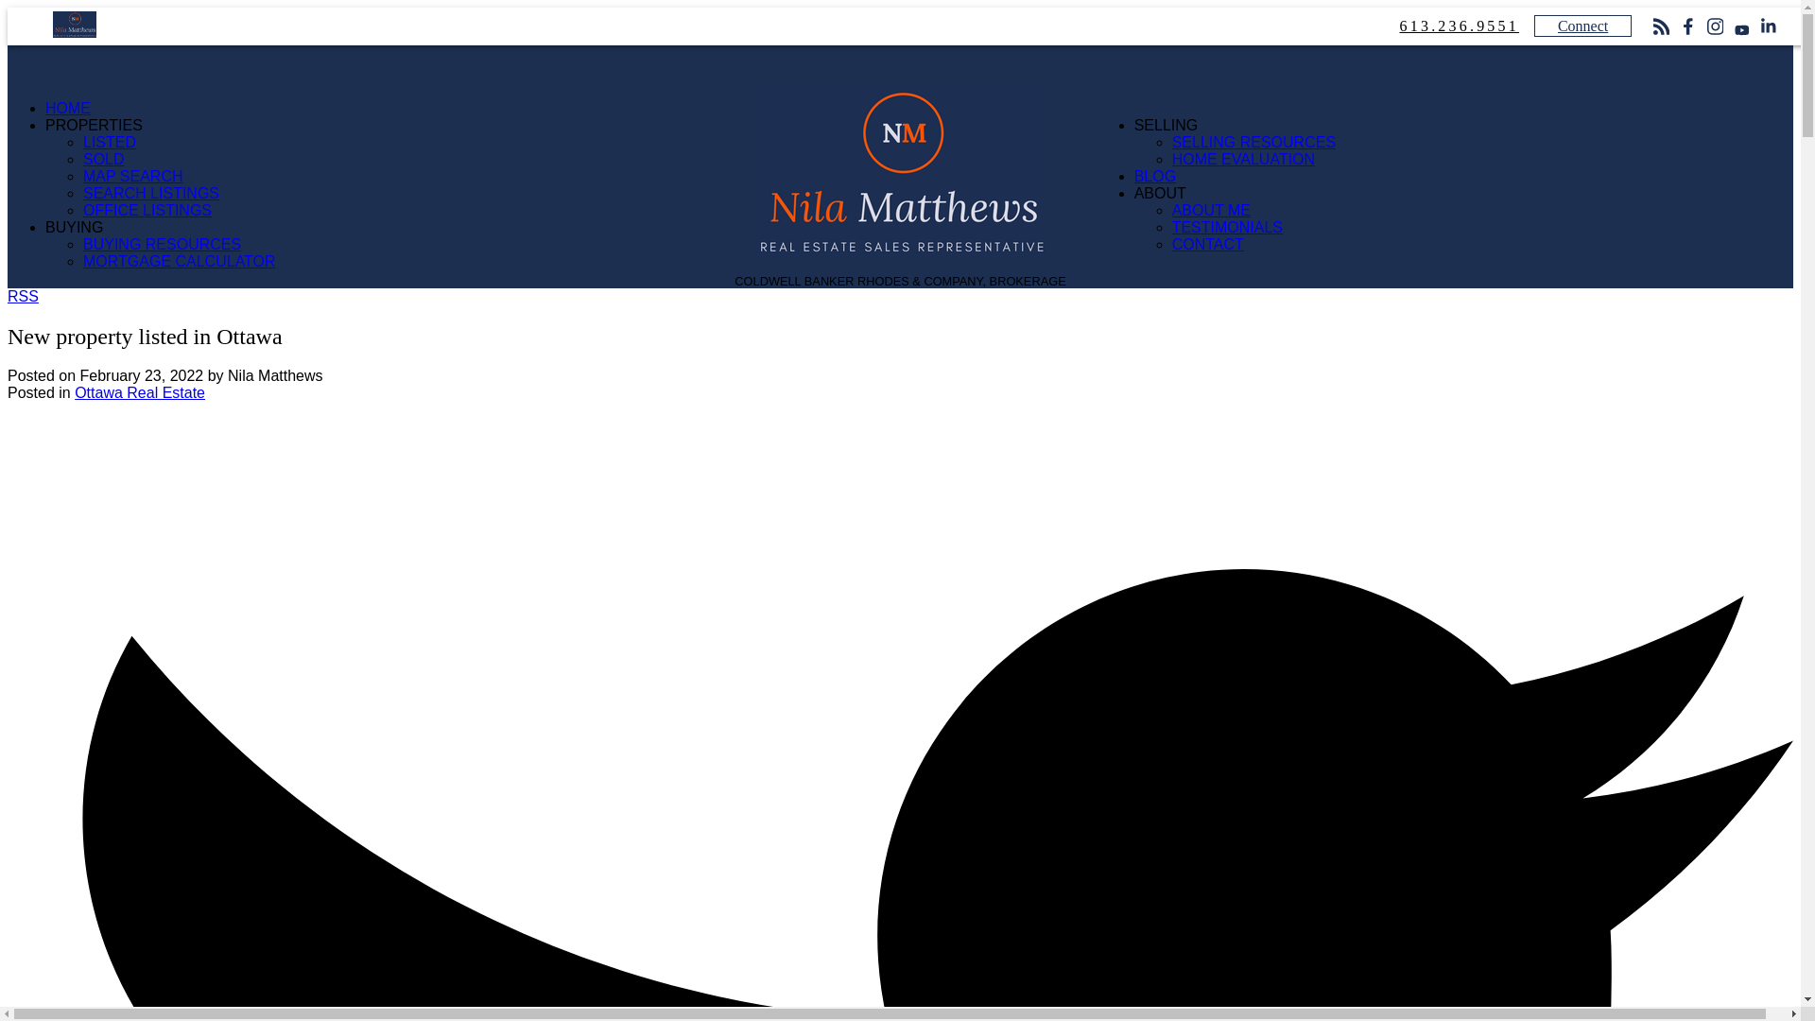 Image resolution: width=1815 pixels, height=1021 pixels. I want to click on MAP SEARCH, so click(132, 176).